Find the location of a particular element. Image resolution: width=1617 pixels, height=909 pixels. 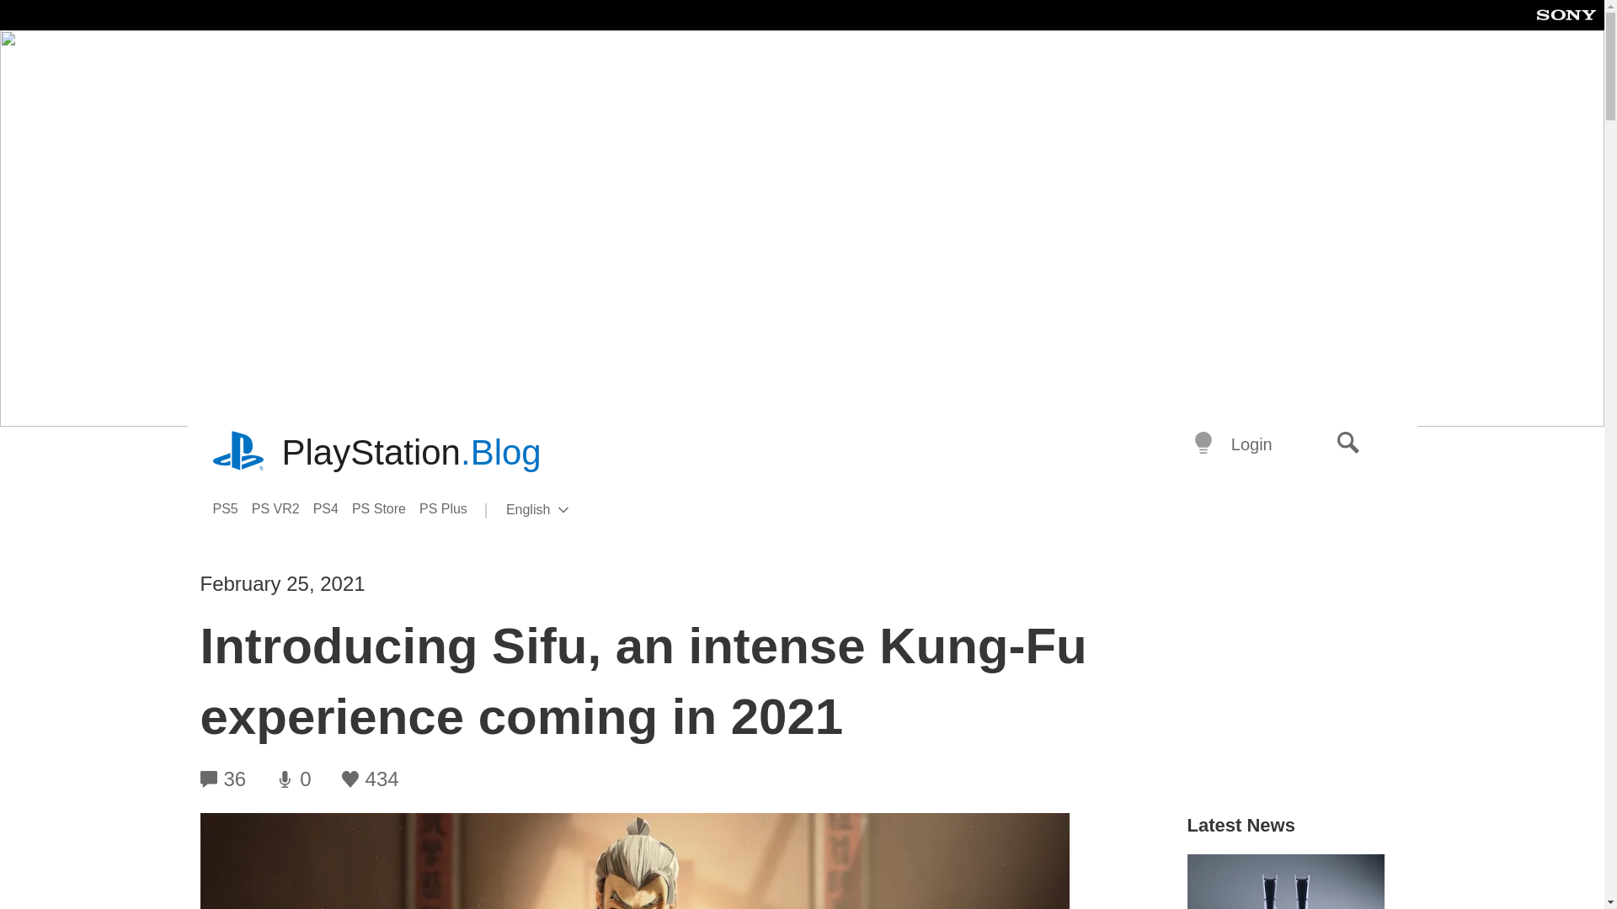

Login is located at coordinates (283, 508).